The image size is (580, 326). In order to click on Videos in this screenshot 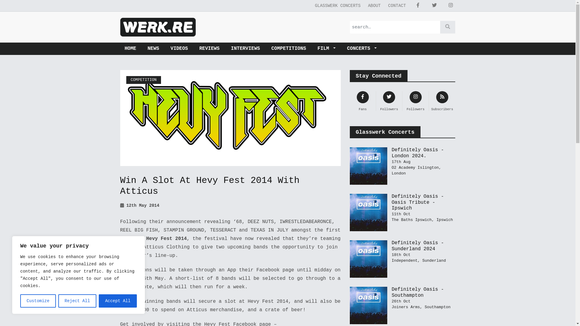, I will do `click(179, 49)`.